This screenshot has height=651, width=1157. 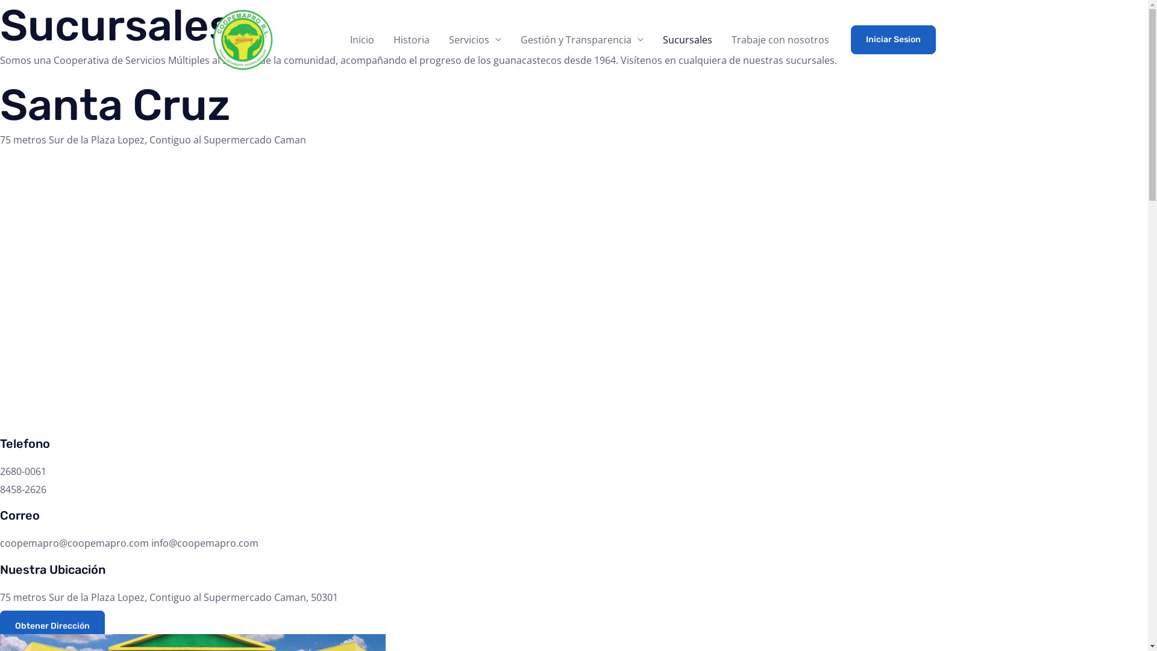 I want to click on Sucursales, so click(x=688, y=40).